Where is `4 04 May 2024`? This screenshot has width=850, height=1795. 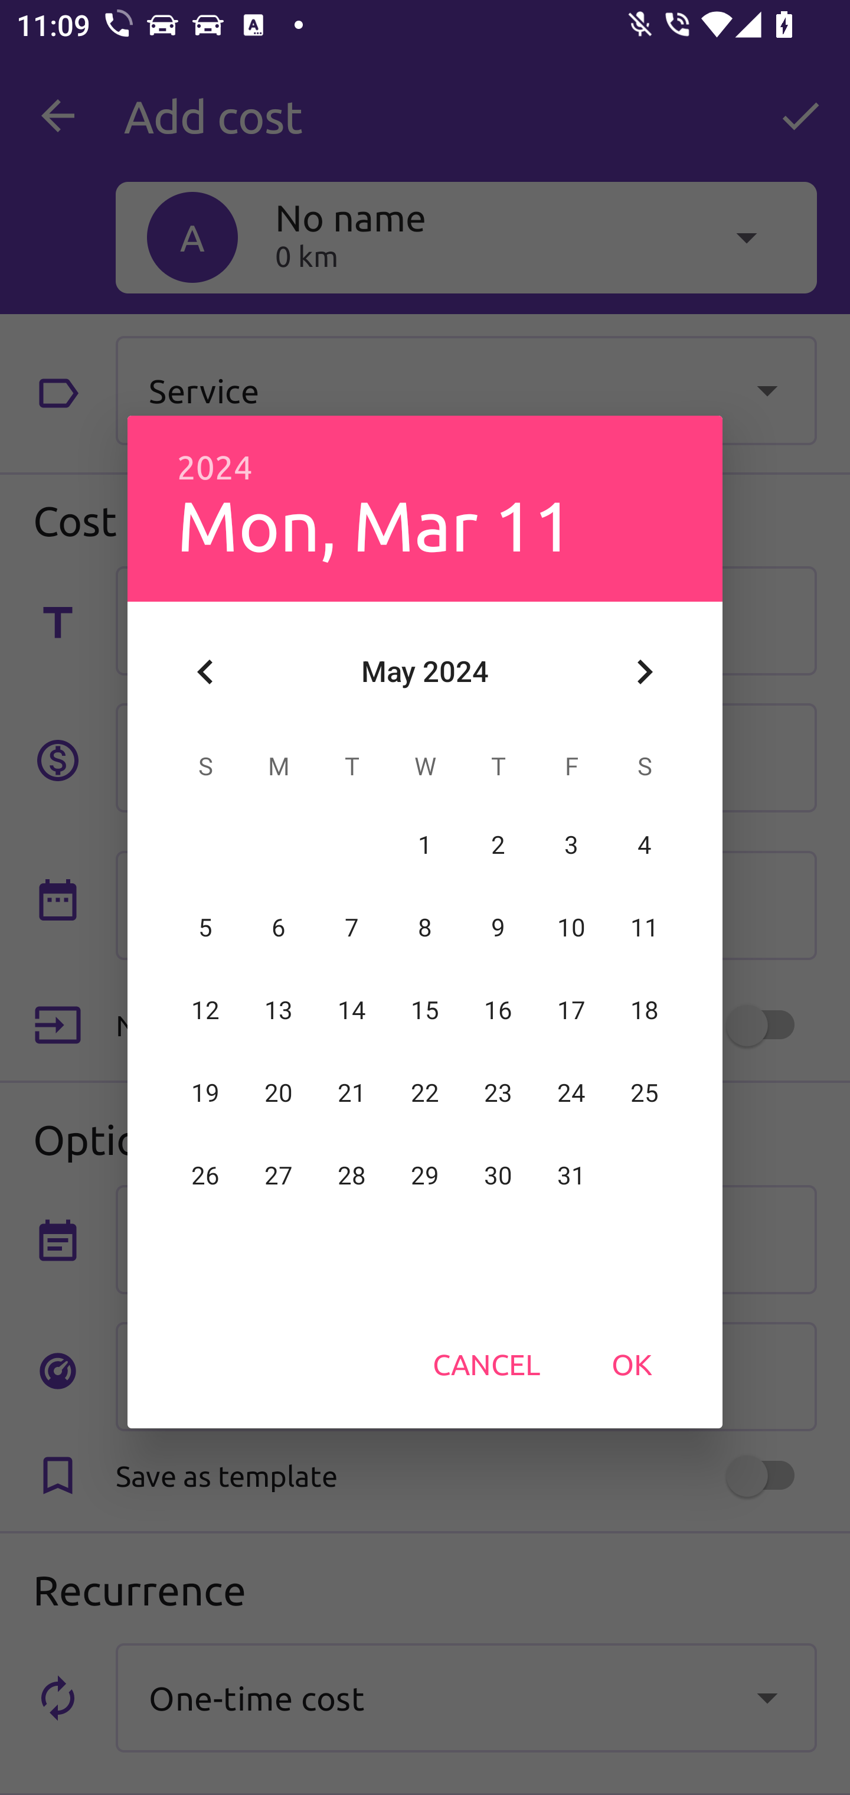 4 04 May 2024 is located at coordinates (644, 845).